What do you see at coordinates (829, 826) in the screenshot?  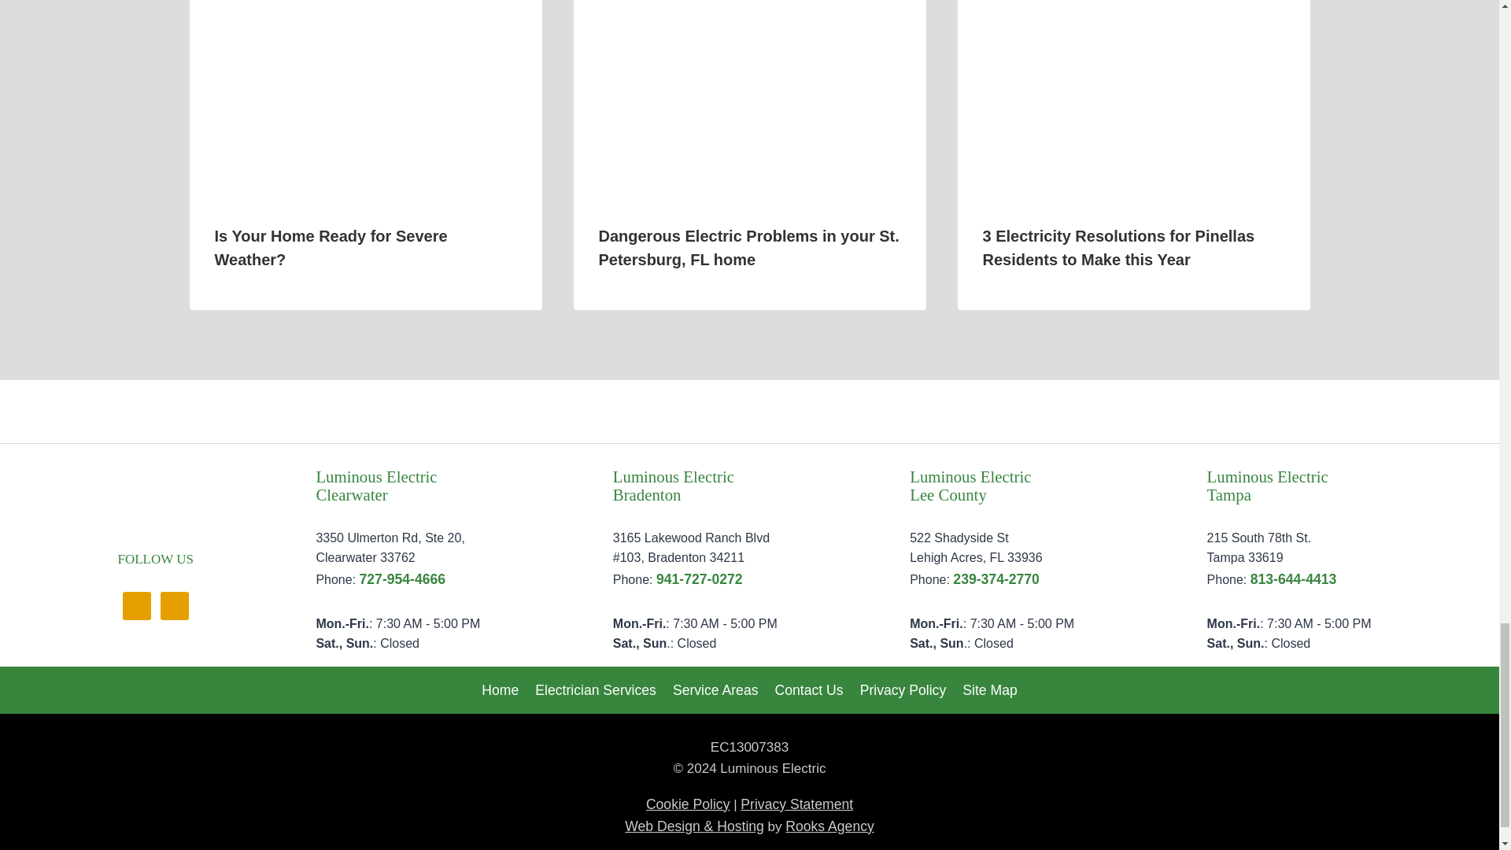 I see `Tampa-Sarasota Marketing Company` at bounding box center [829, 826].